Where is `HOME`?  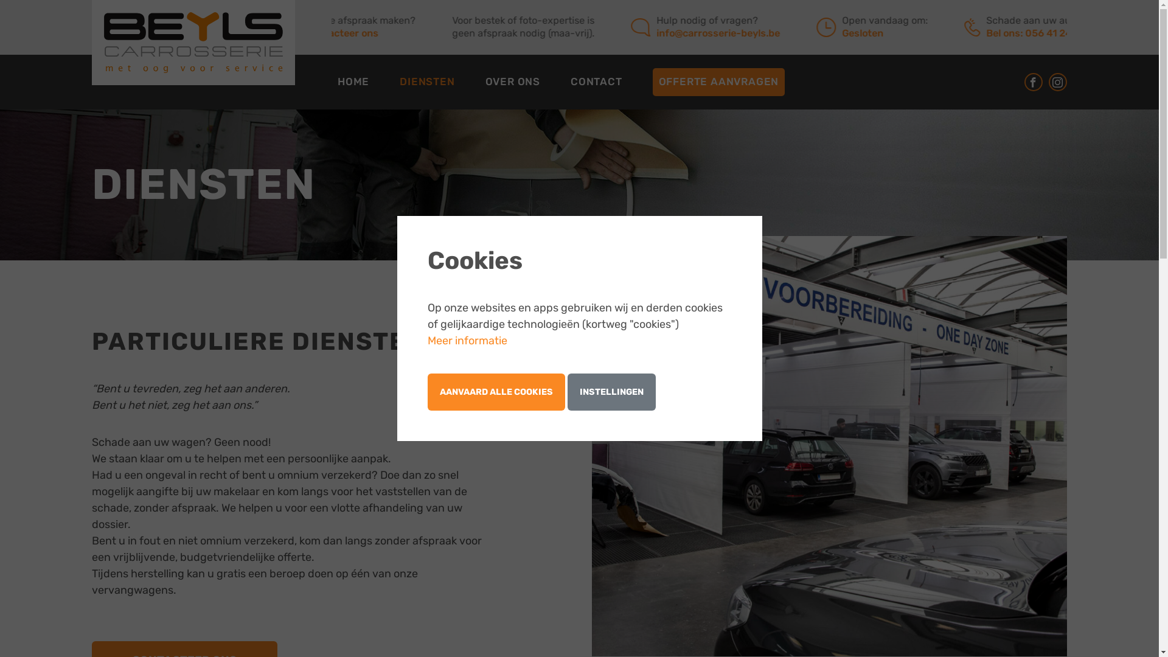 HOME is located at coordinates (353, 82).